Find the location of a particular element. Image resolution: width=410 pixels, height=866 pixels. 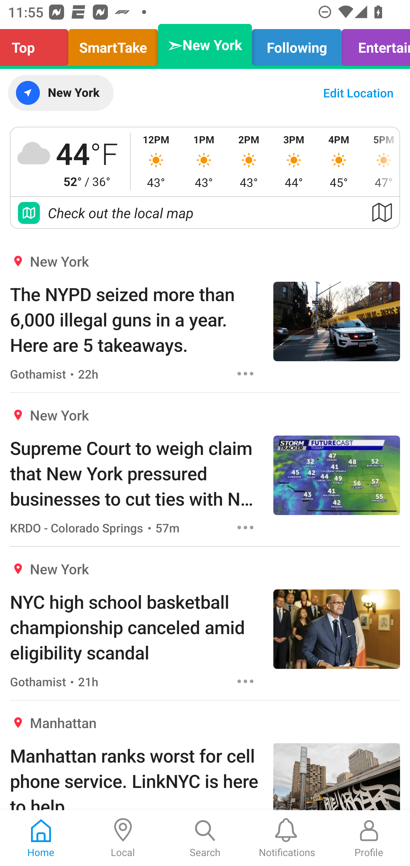

5PM 47° is located at coordinates (380, 161).